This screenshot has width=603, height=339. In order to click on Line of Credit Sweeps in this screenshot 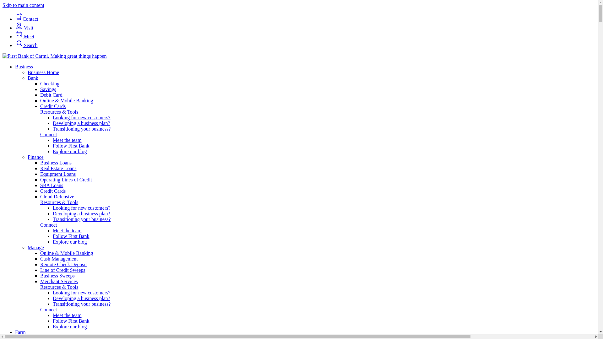, I will do `click(63, 270)`.